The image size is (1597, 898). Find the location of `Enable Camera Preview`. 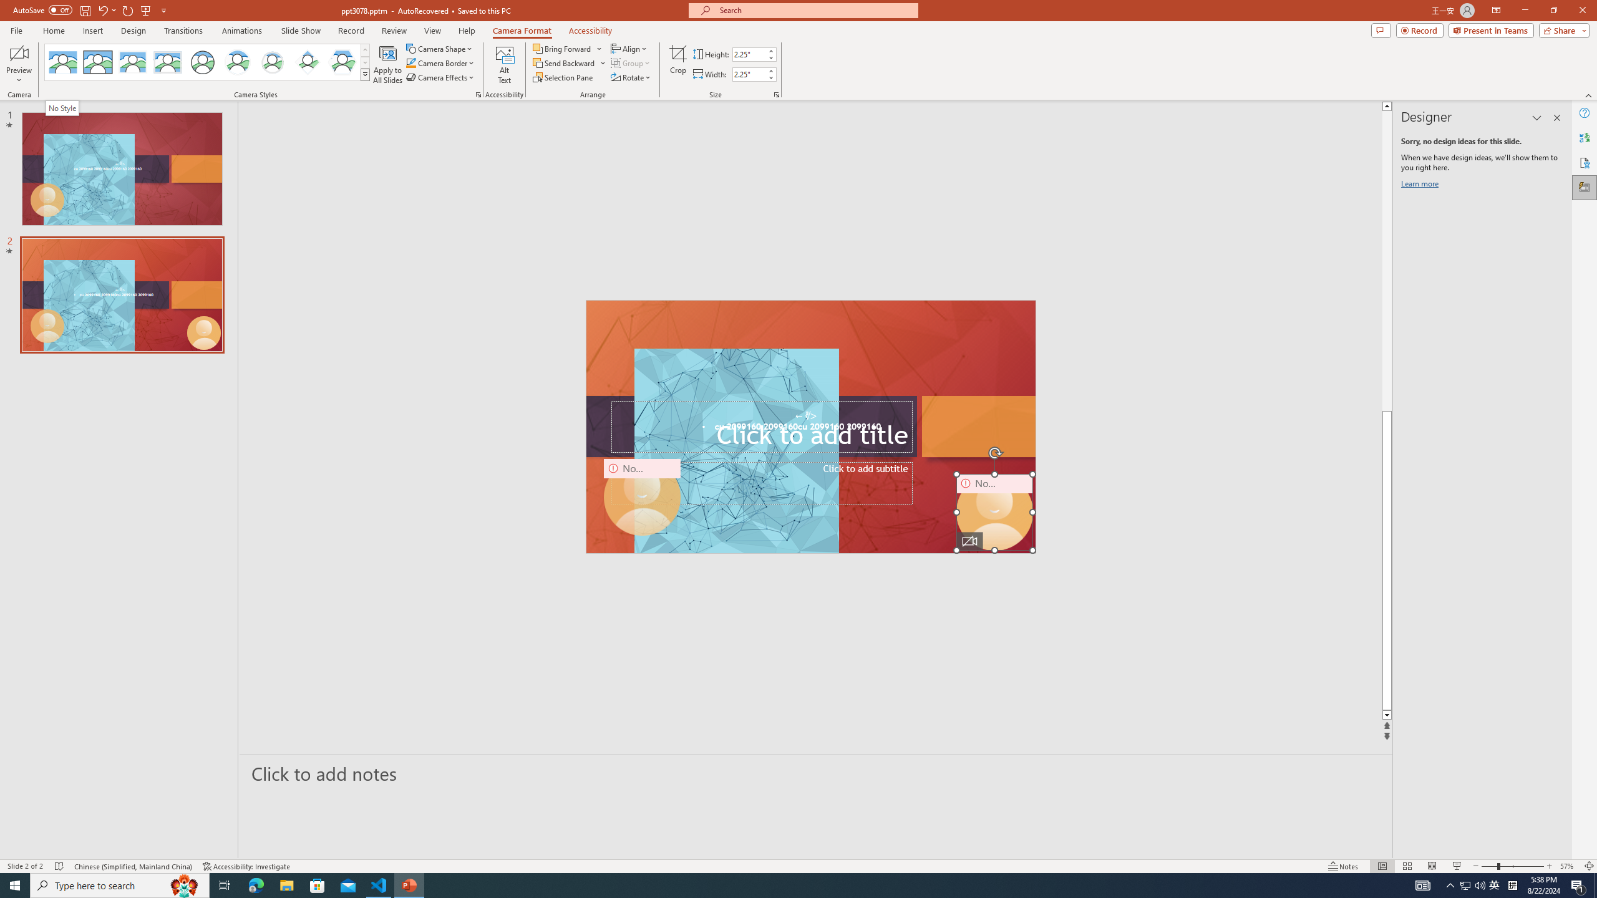

Enable Camera Preview is located at coordinates (19, 53).